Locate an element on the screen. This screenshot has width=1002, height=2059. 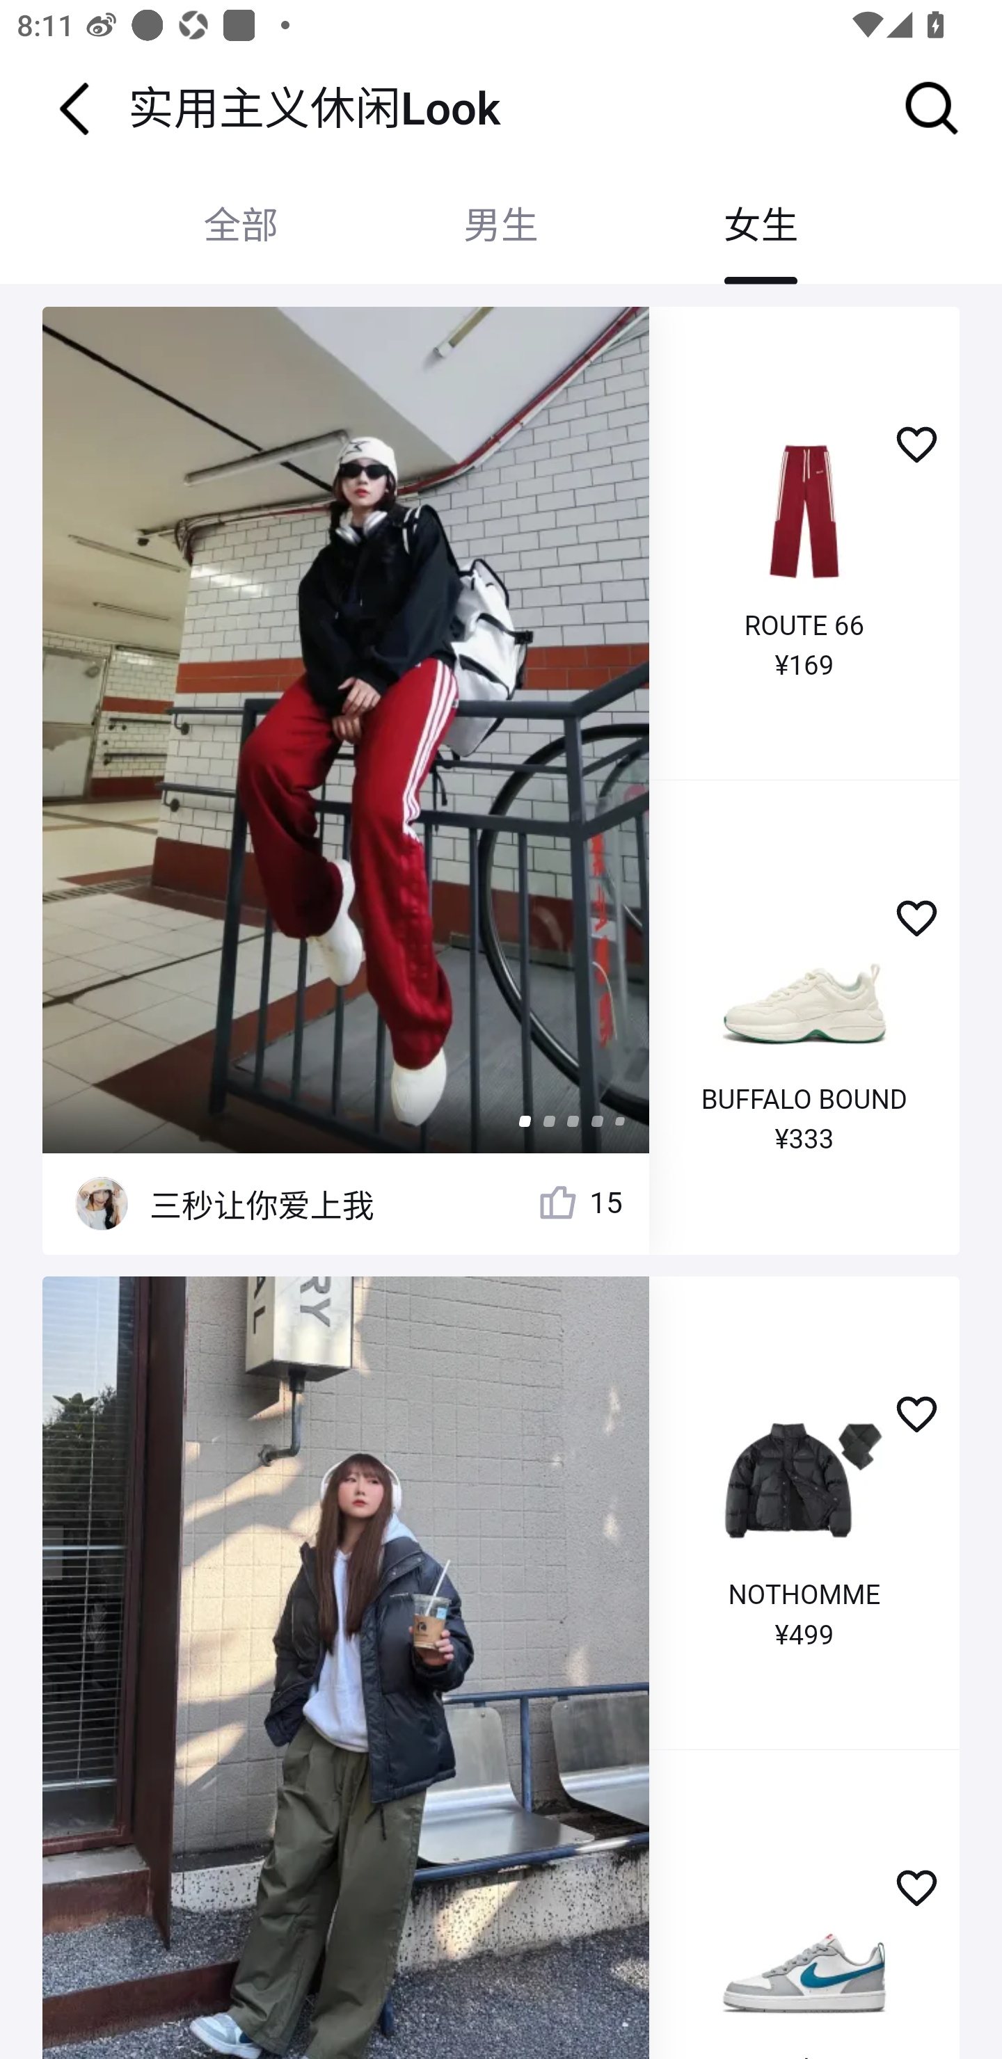
实用主义休闲Look is located at coordinates (314, 108).